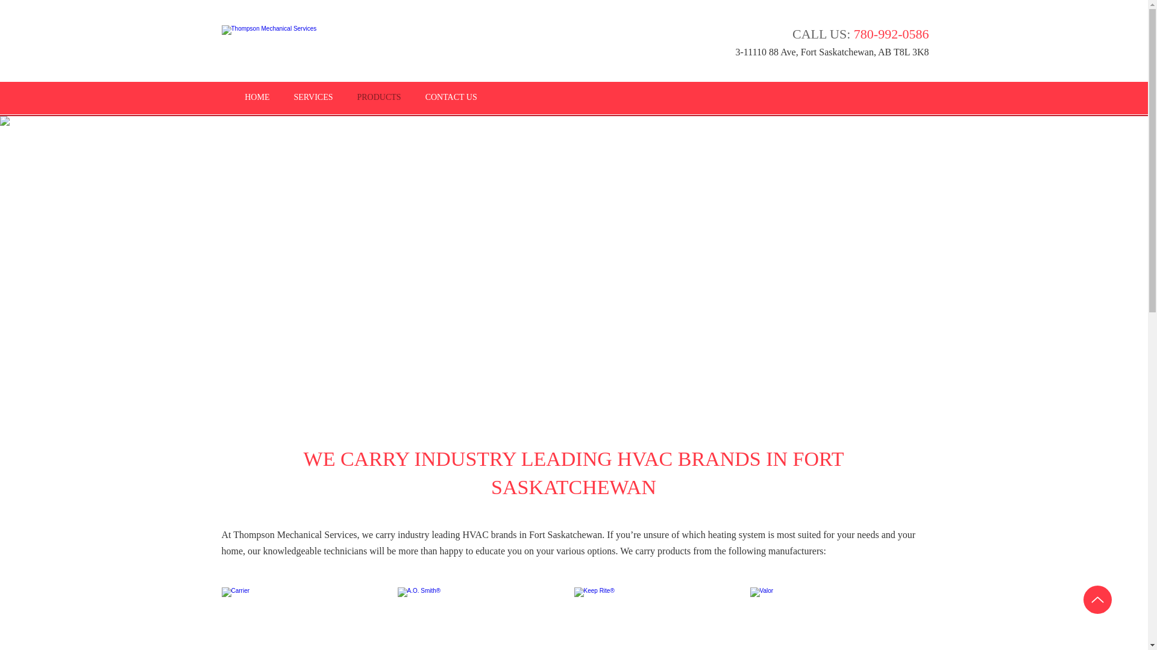 The height and width of the screenshot is (650, 1157). What do you see at coordinates (257, 97) in the screenshot?
I see `HOME` at bounding box center [257, 97].